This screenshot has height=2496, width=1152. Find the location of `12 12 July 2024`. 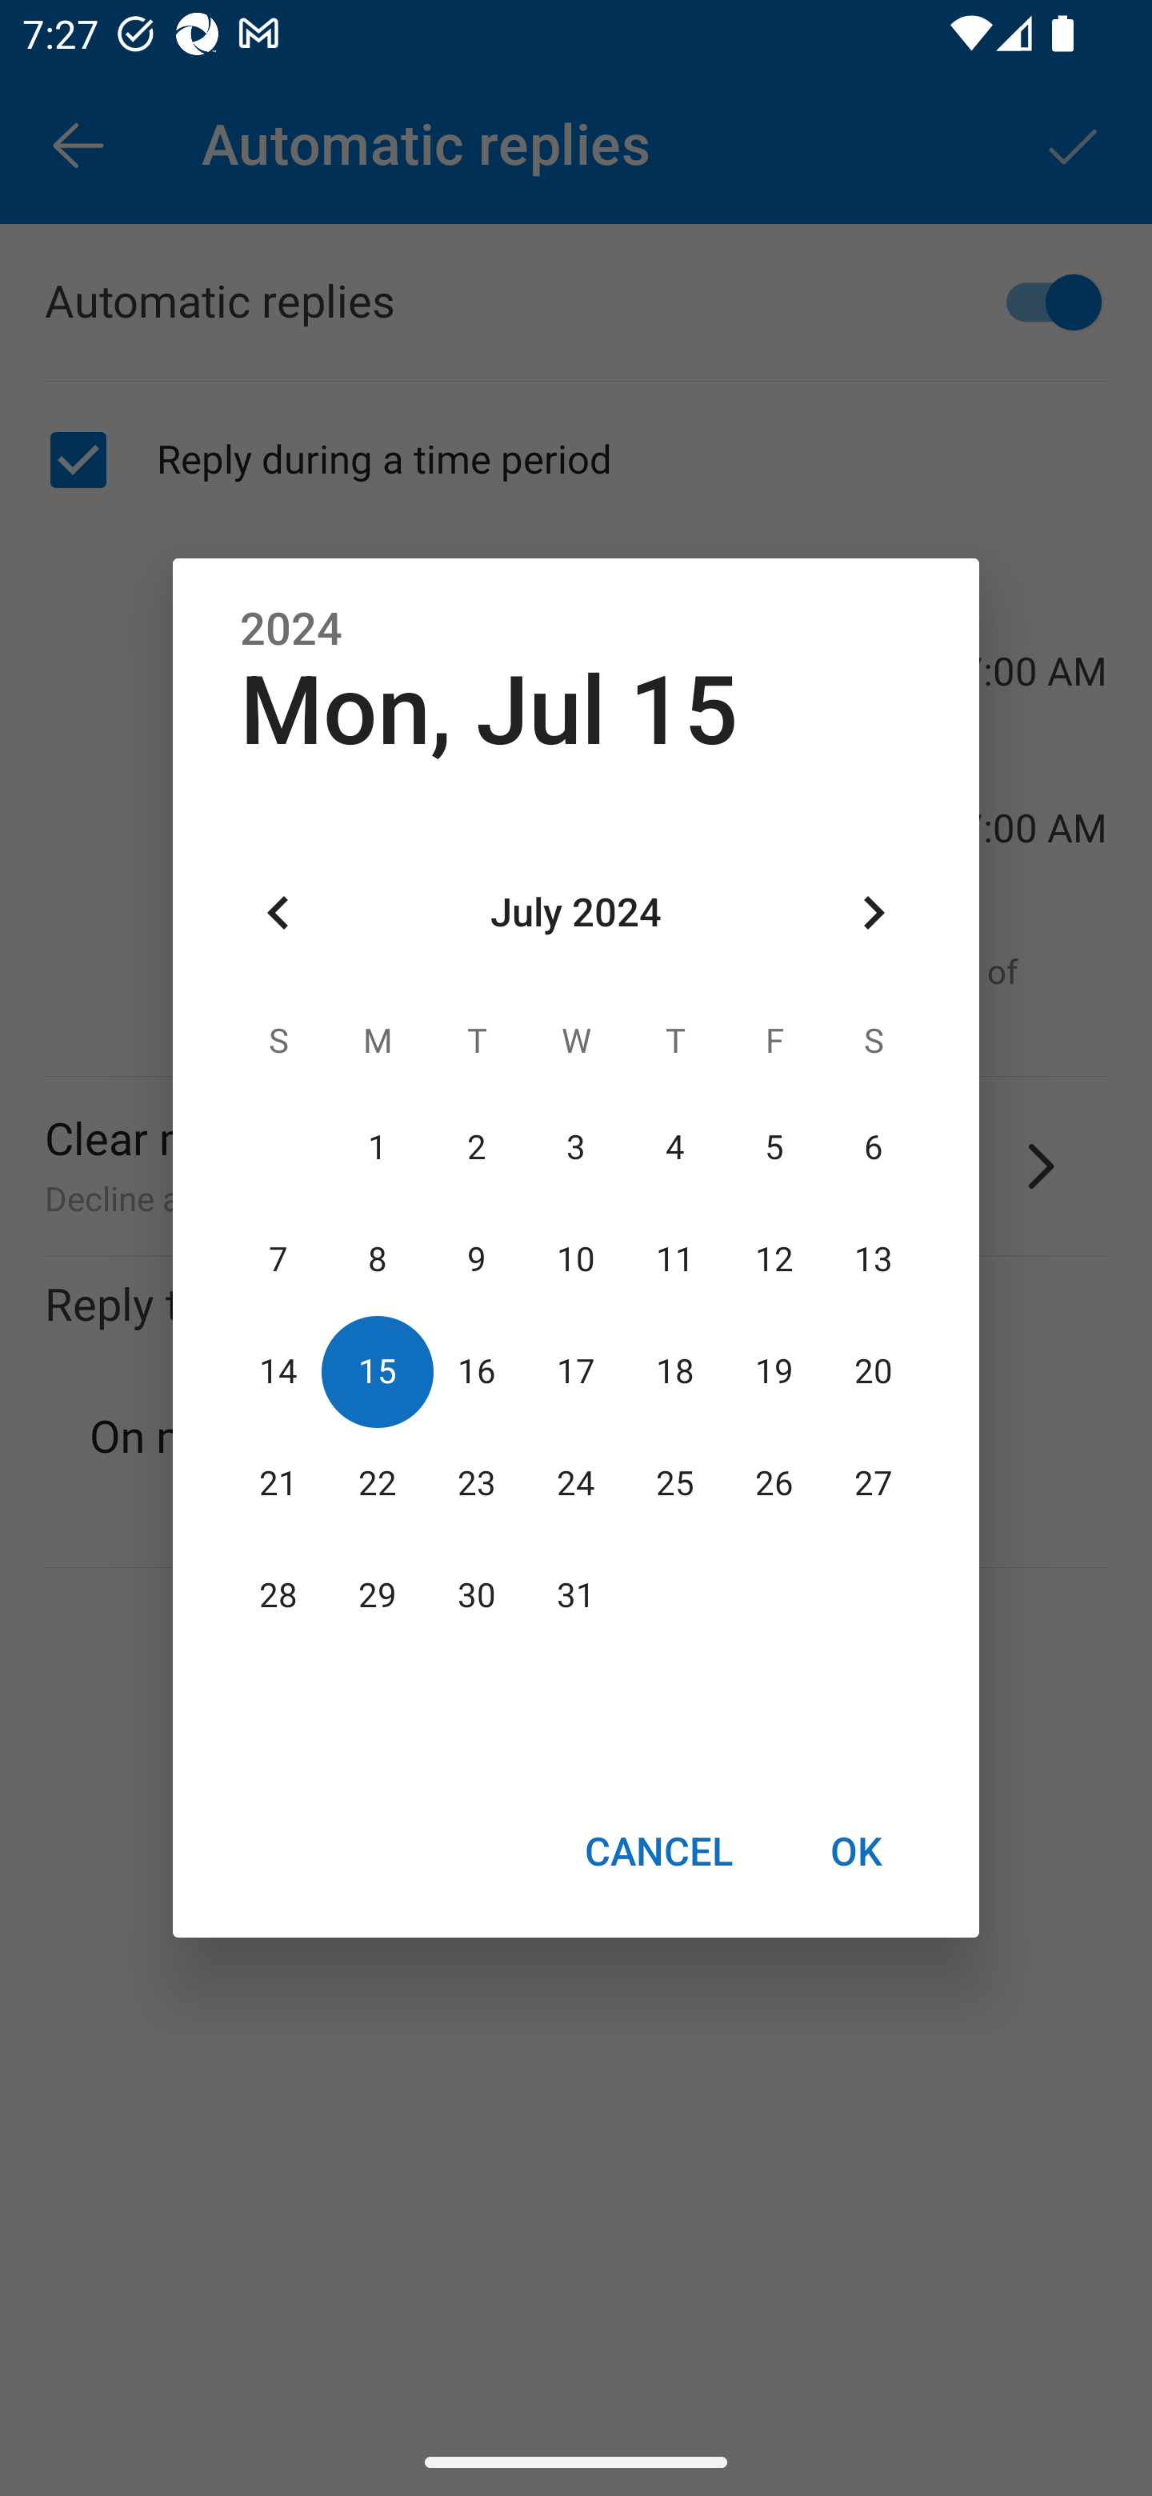

12 12 July 2024 is located at coordinates (774, 1259).